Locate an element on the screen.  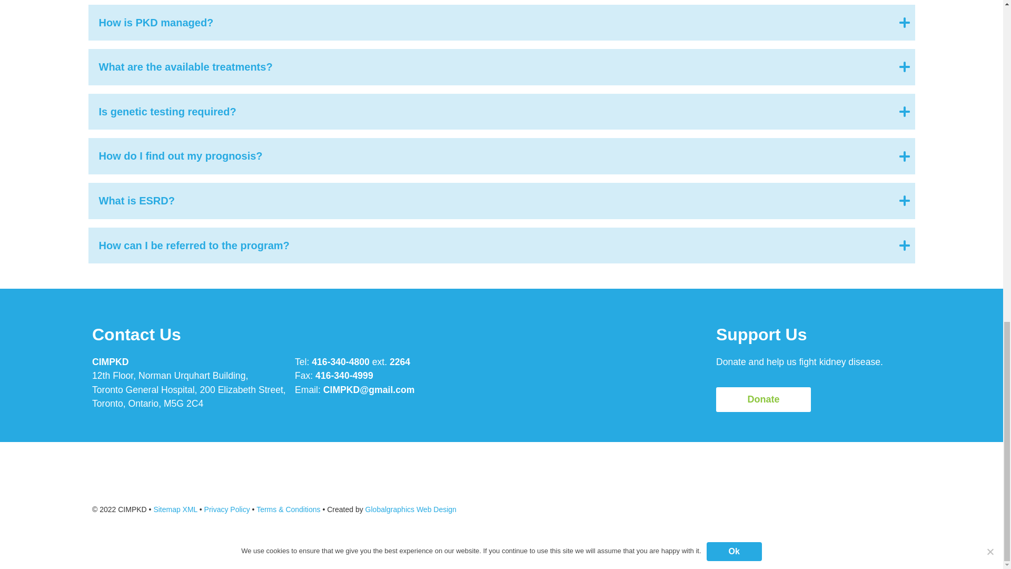
Privacy Policy is located at coordinates (226, 510).